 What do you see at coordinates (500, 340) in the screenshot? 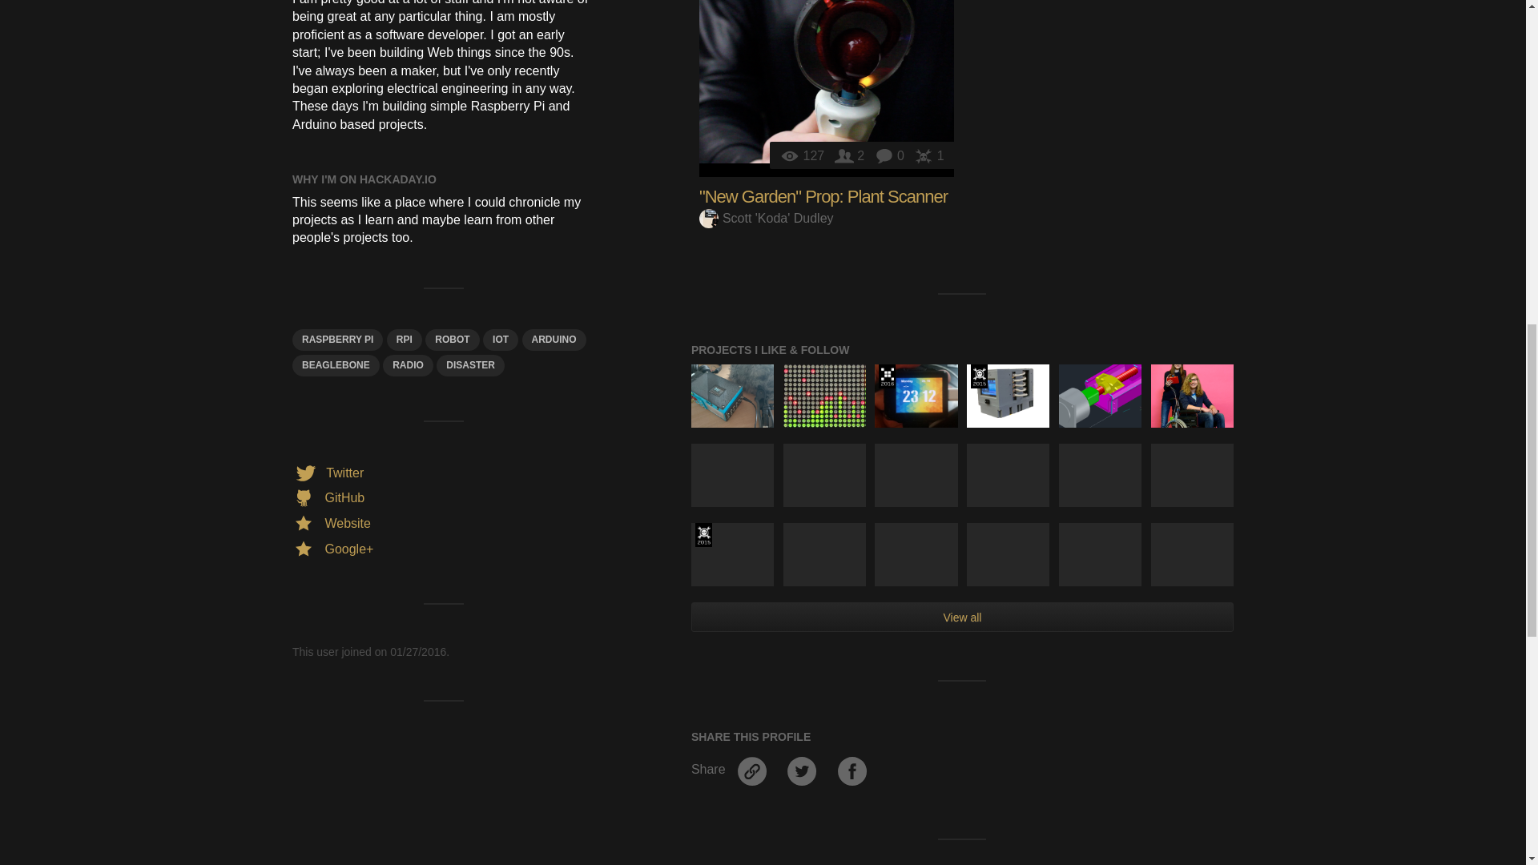
I see `IOT` at bounding box center [500, 340].